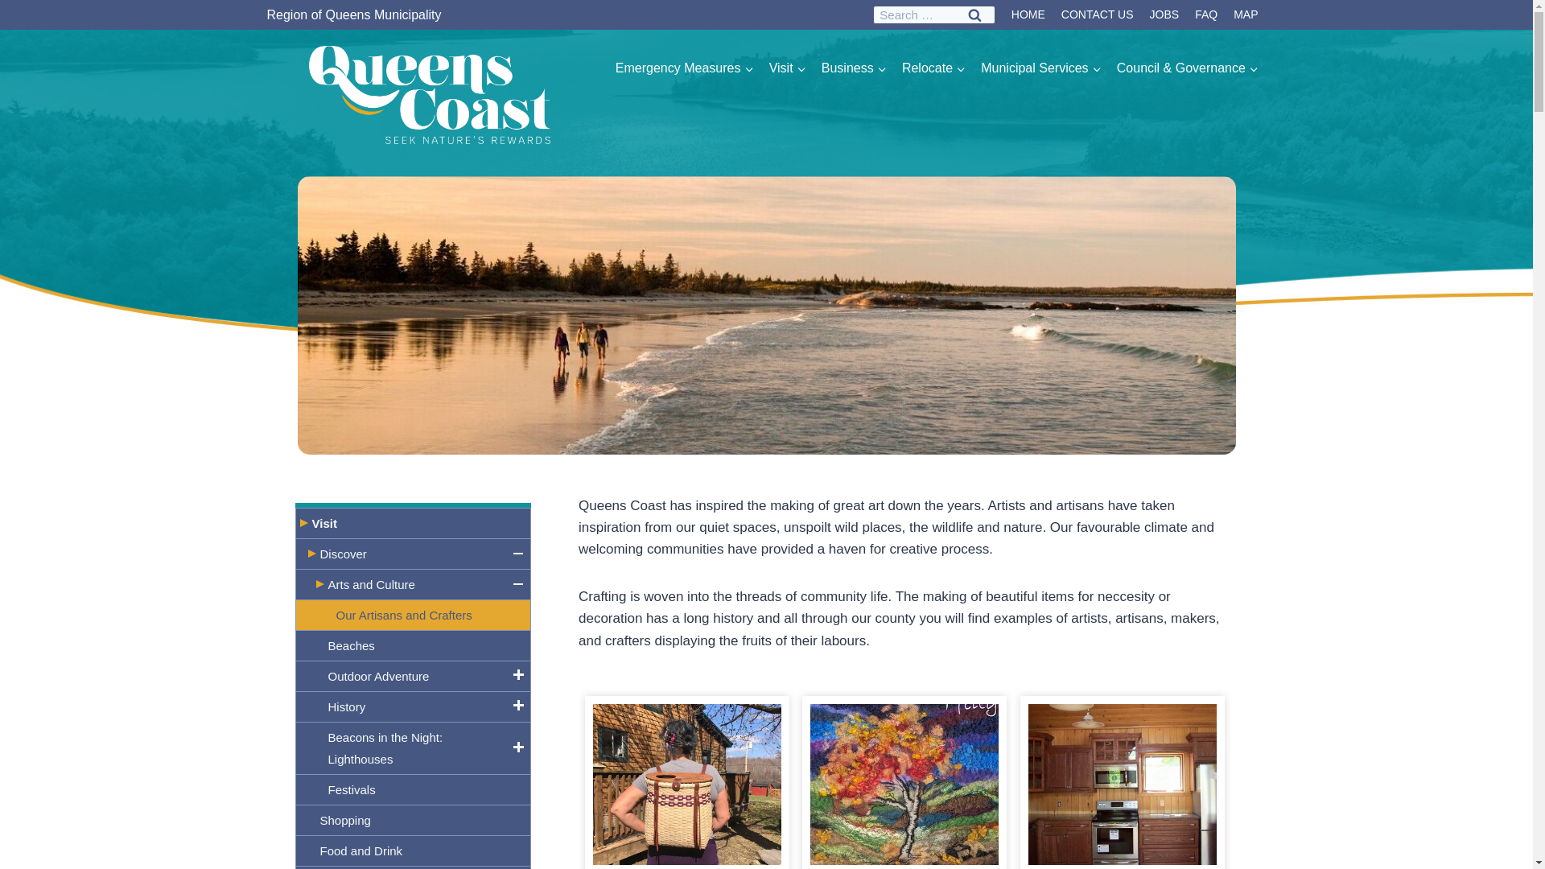  Describe the element at coordinates (787, 68) in the screenshot. I see `Visit` at that location.